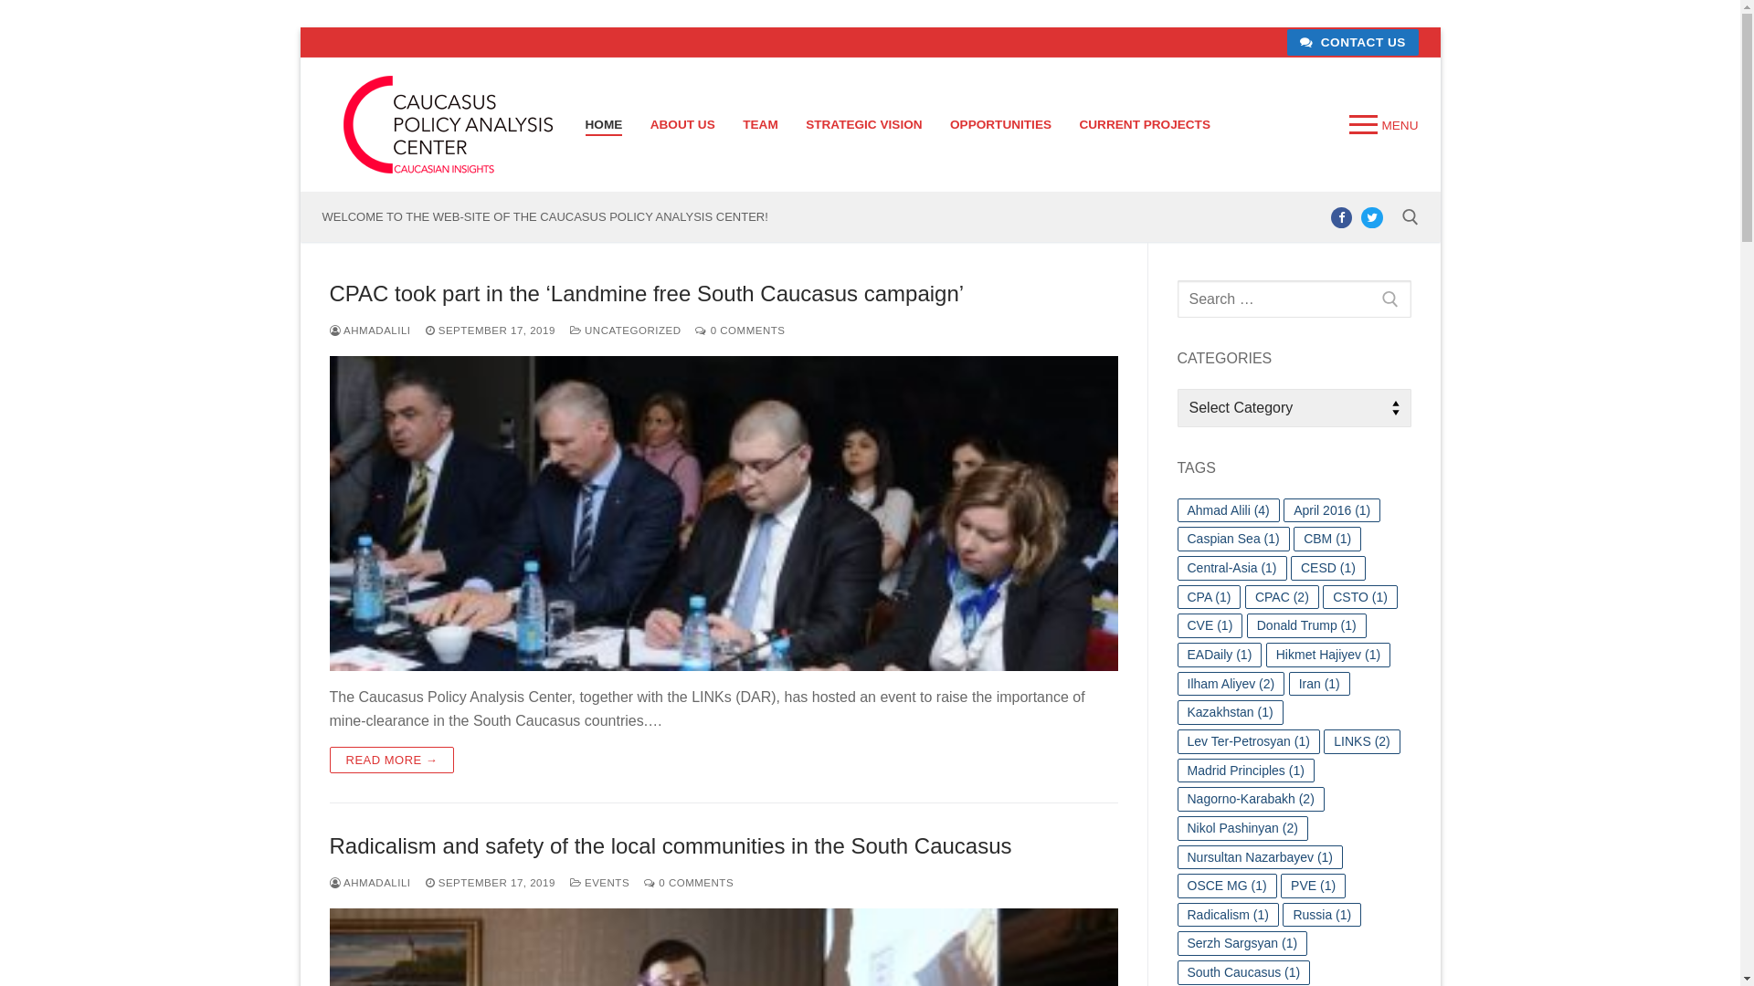  Describe the element at coordinates (1248, 741) in the screenshot. I see `Lev Ter-Petrosyan (1)` at that location.